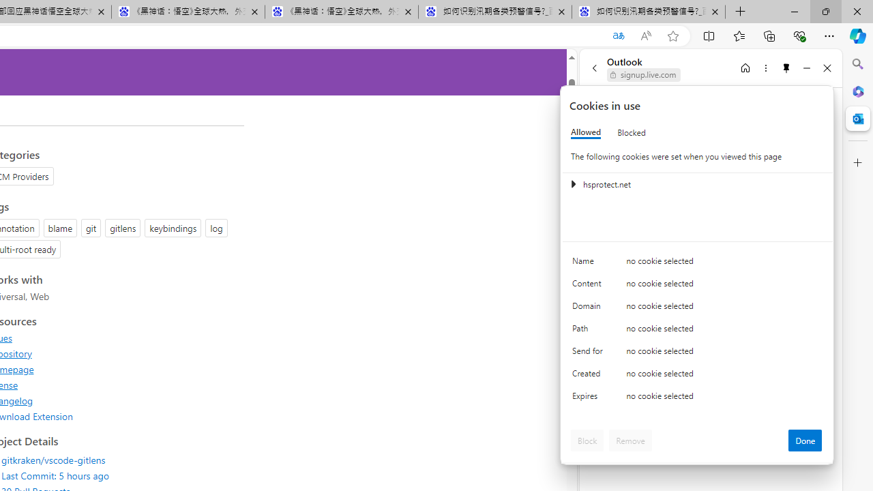 This screenshot has width=873, height=491. I want to click on Path, so click(589, 331).